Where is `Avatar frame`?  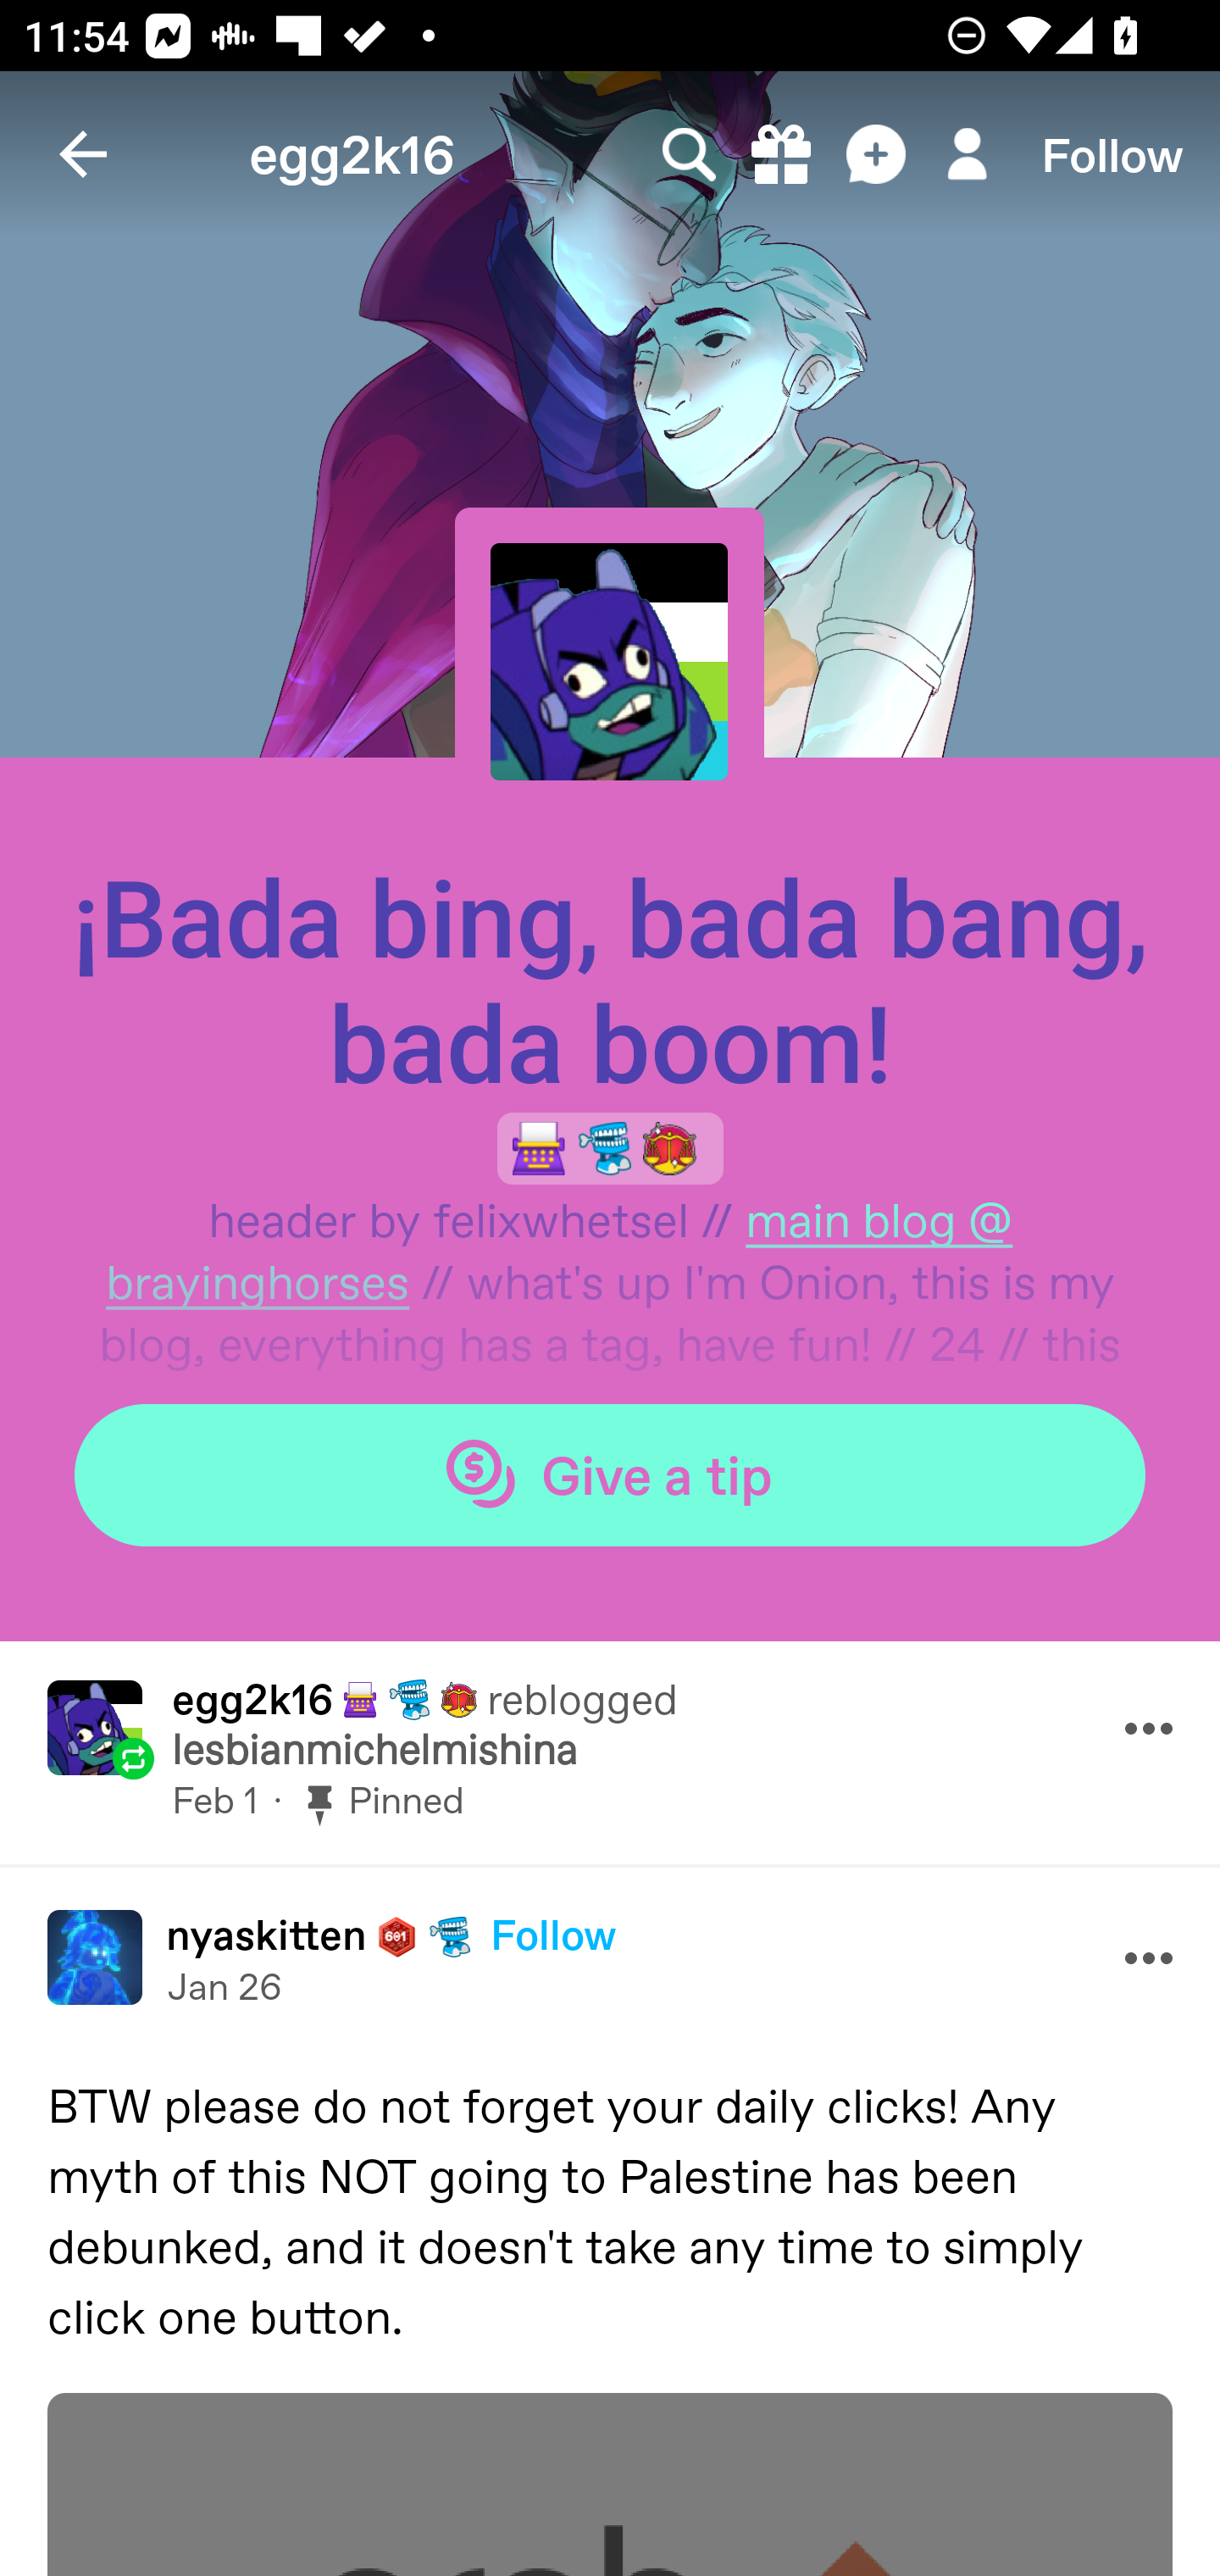
Avatar frame is located at coordinates (609, 661).